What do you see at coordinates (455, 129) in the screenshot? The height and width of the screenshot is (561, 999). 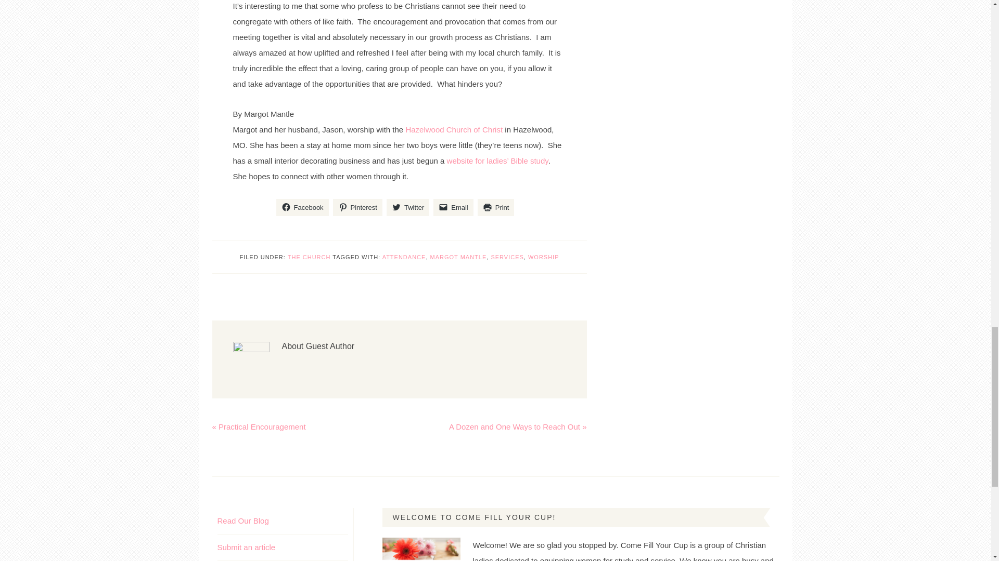 I see `Hazelwood Church of Christ` at bounding box center [455, 129].